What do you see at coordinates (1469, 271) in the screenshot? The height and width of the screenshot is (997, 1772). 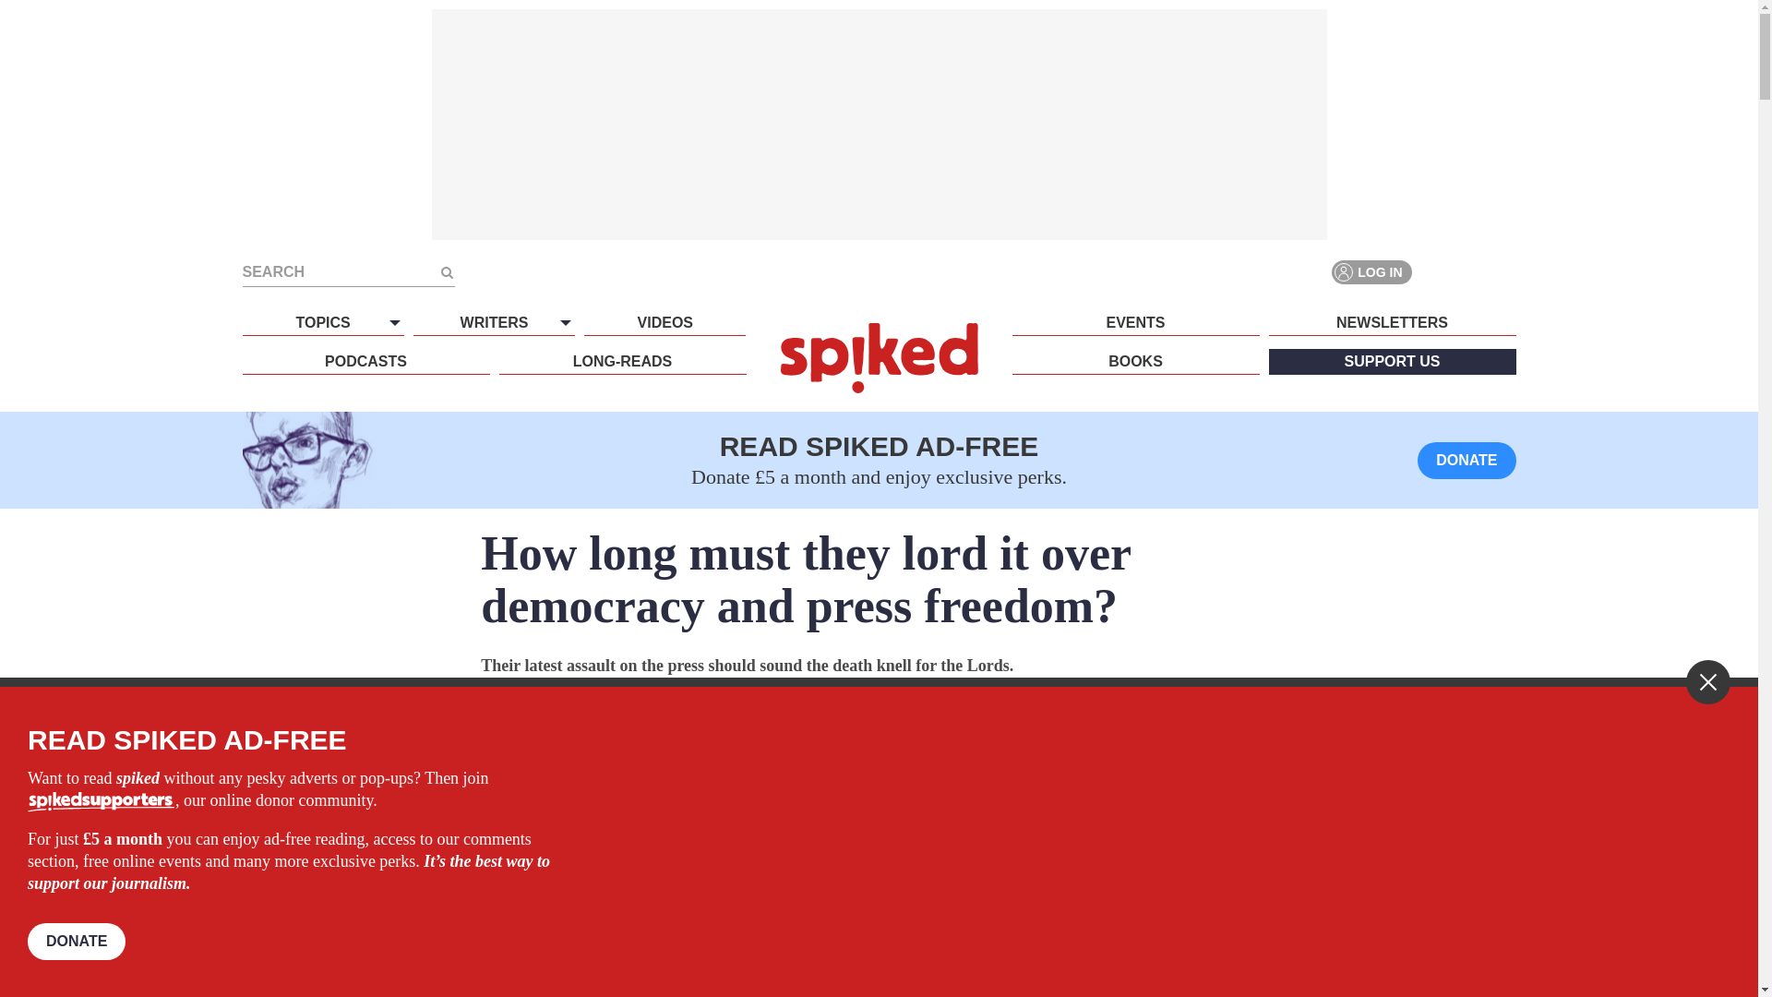 I see `Twitter` at bounding box center [1469, 271].